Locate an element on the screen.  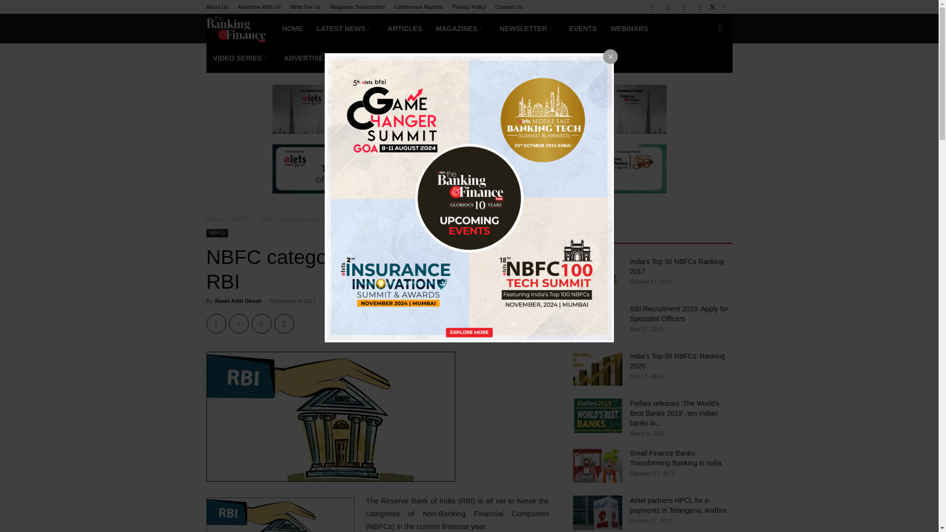
Instagram is located at coordinates (668, 7).